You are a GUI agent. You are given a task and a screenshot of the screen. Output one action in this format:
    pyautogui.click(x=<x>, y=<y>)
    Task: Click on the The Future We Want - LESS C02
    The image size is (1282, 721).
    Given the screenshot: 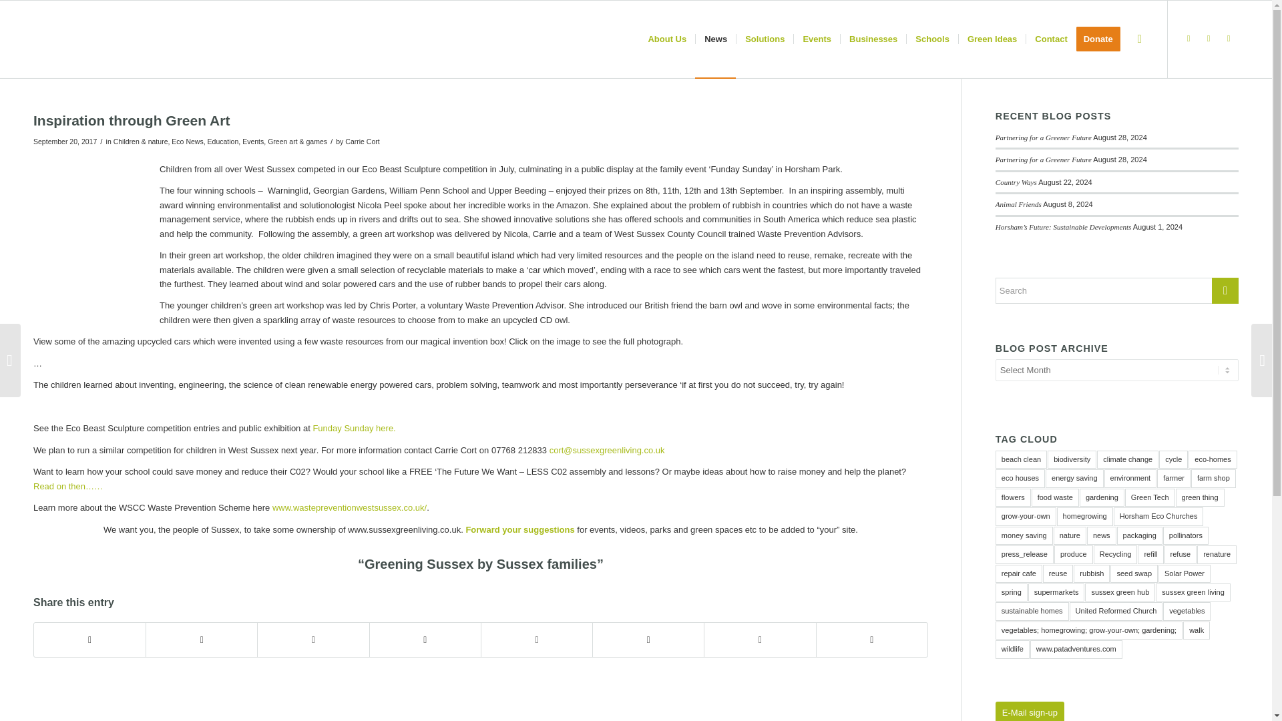 What is the action you would take?
    pyautogui.click(x=67, y=486)
    